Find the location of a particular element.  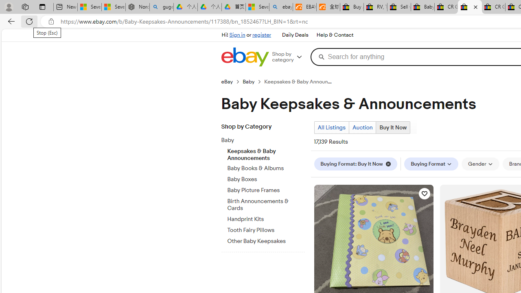

eBay is located at coordinates (227, 81).